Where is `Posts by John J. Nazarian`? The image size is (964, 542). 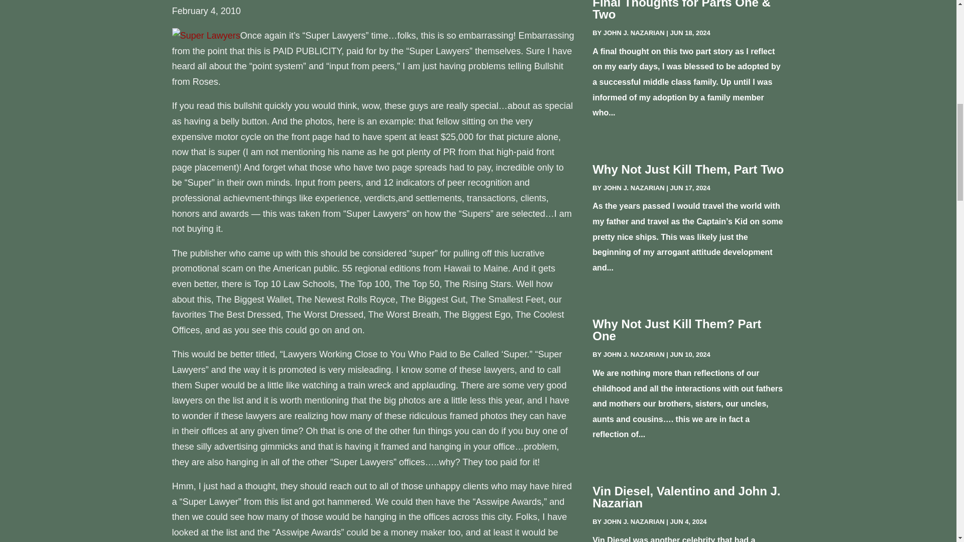 Posts by John J. Nazarian is located at coordinates (634, 521).